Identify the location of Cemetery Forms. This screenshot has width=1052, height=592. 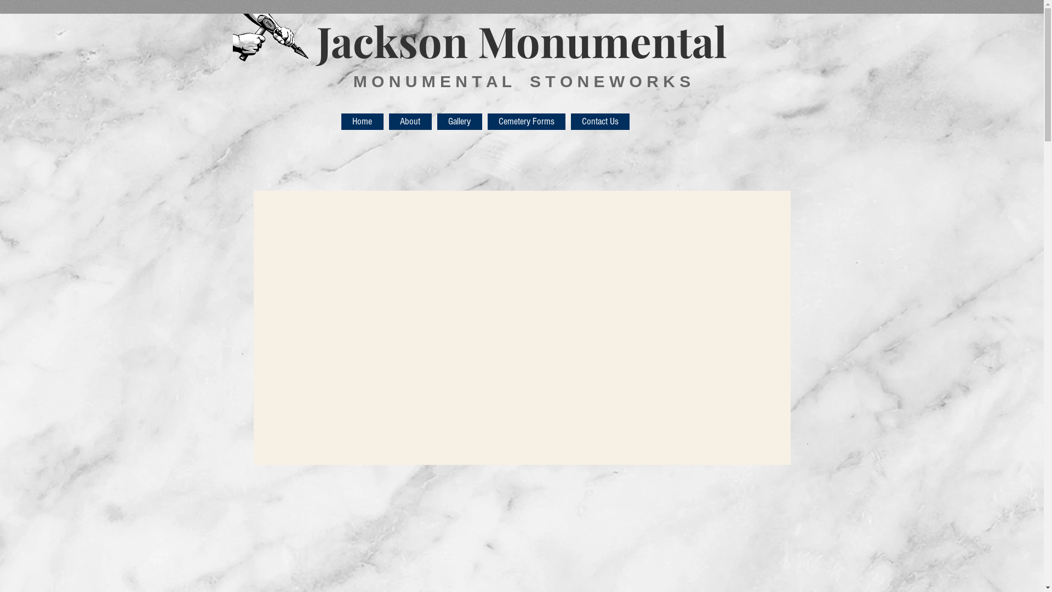
(527, 122).